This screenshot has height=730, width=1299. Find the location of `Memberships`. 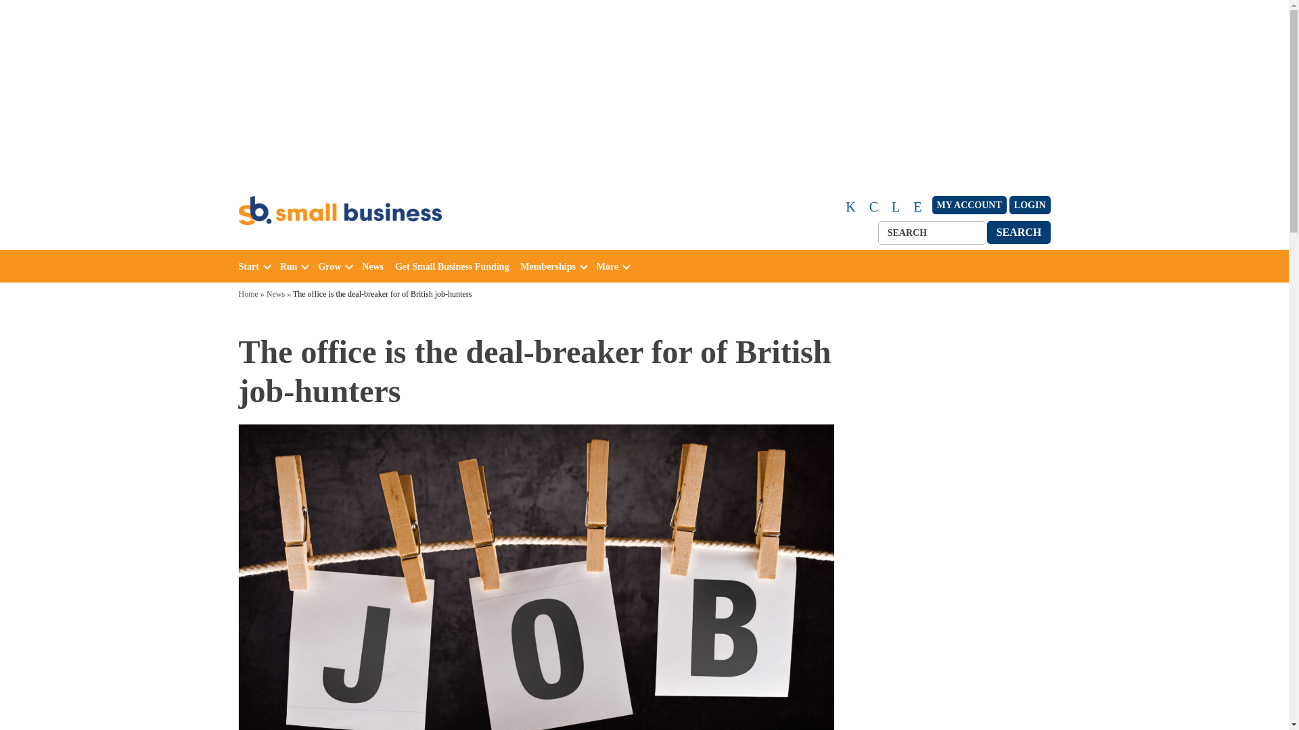

Memberships is located at coordinates (548, 266).